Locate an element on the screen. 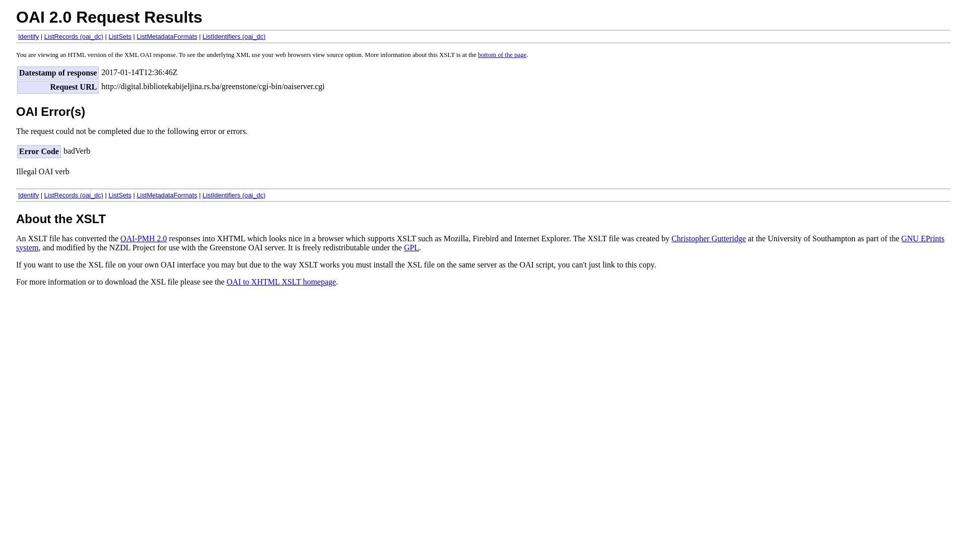 The height and width of the screenshot is (544, 967). ListSets is located at coordinates (120, 195).